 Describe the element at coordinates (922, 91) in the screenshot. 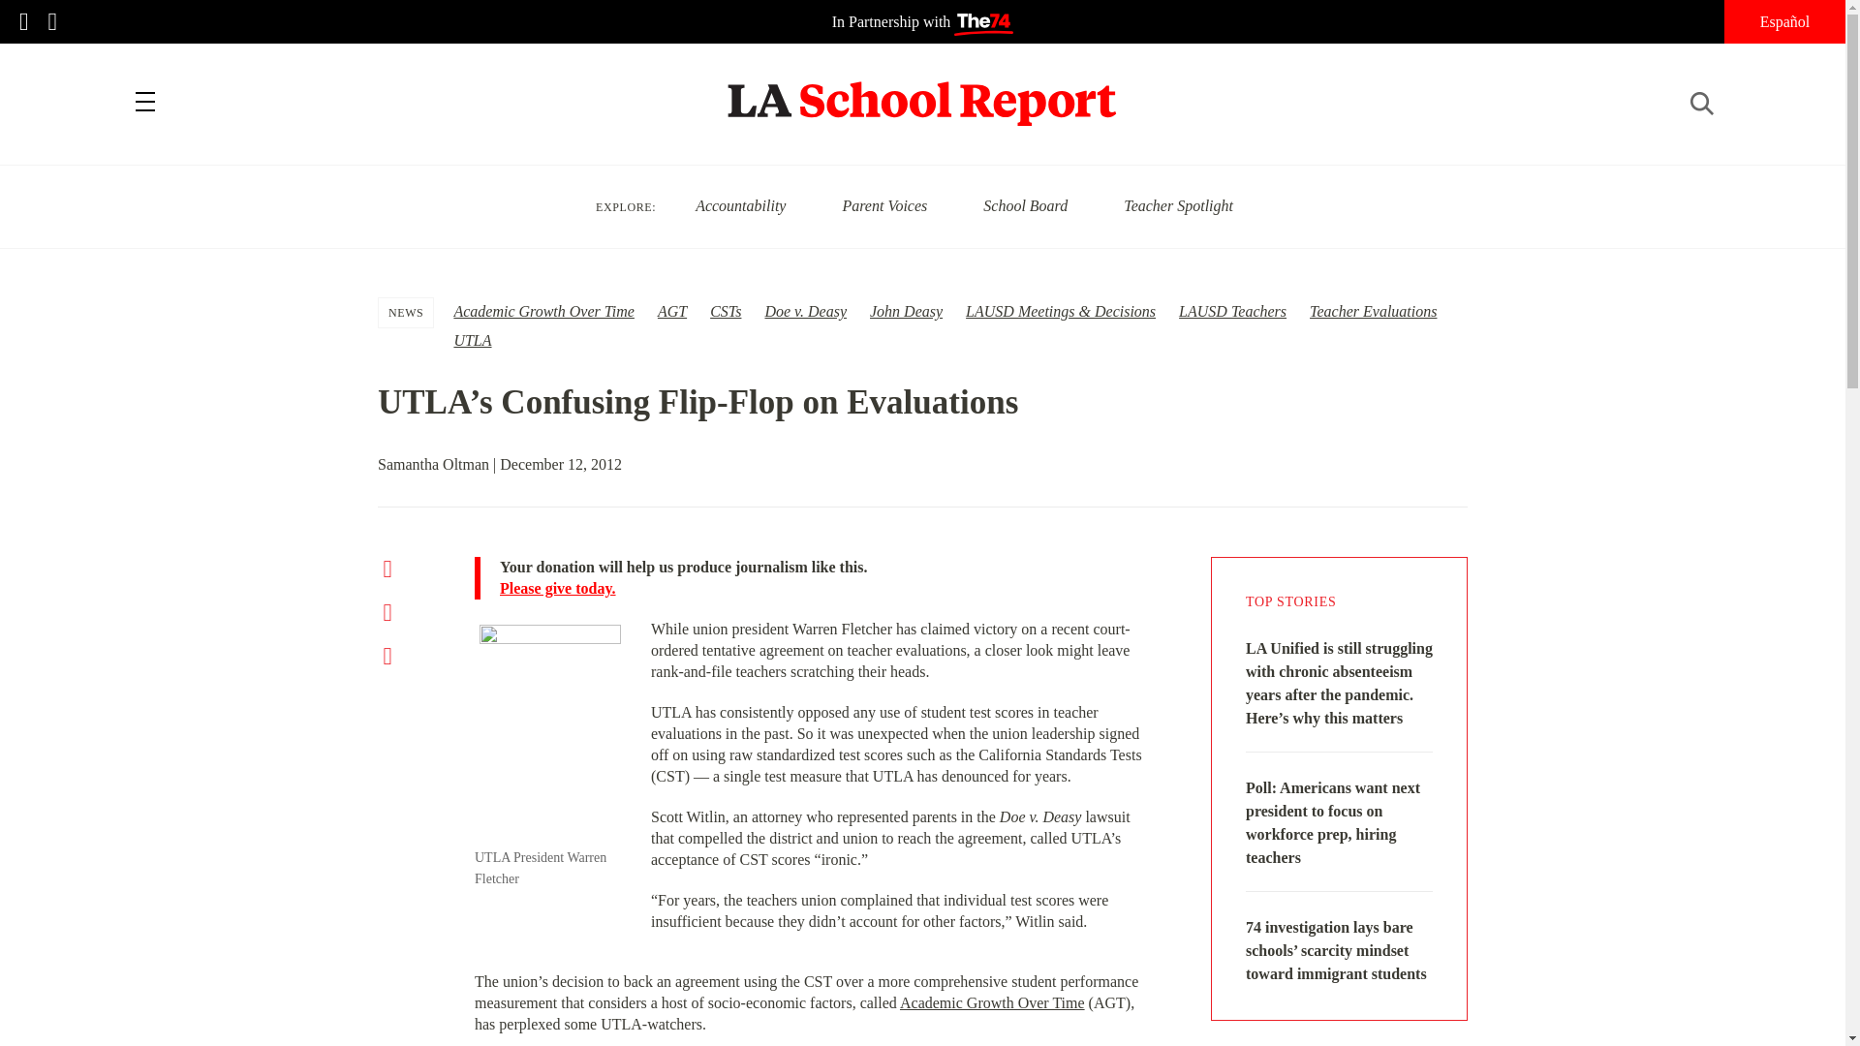

I see `LA School Report` at that location.